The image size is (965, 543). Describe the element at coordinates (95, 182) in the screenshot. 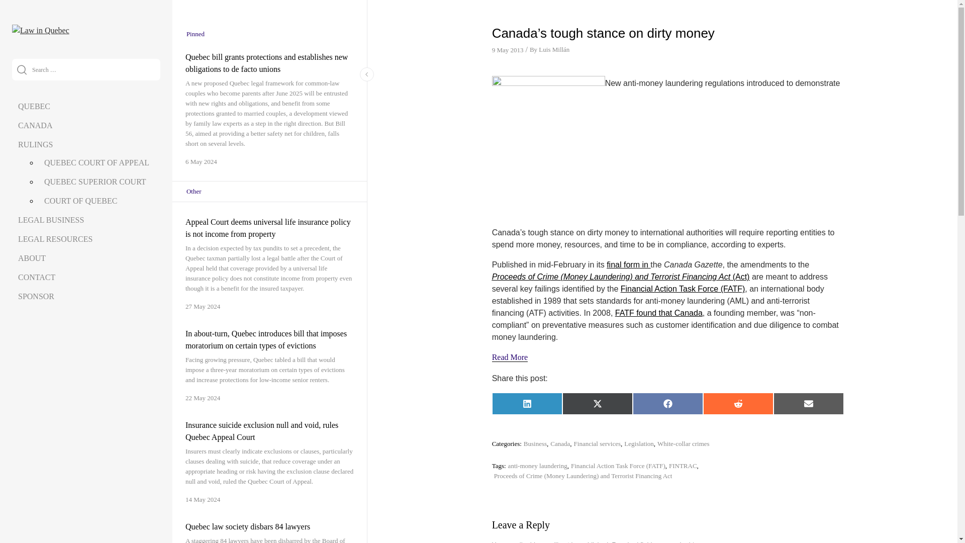

I see `QUEBEC SUPERIOR COURT` at that location.